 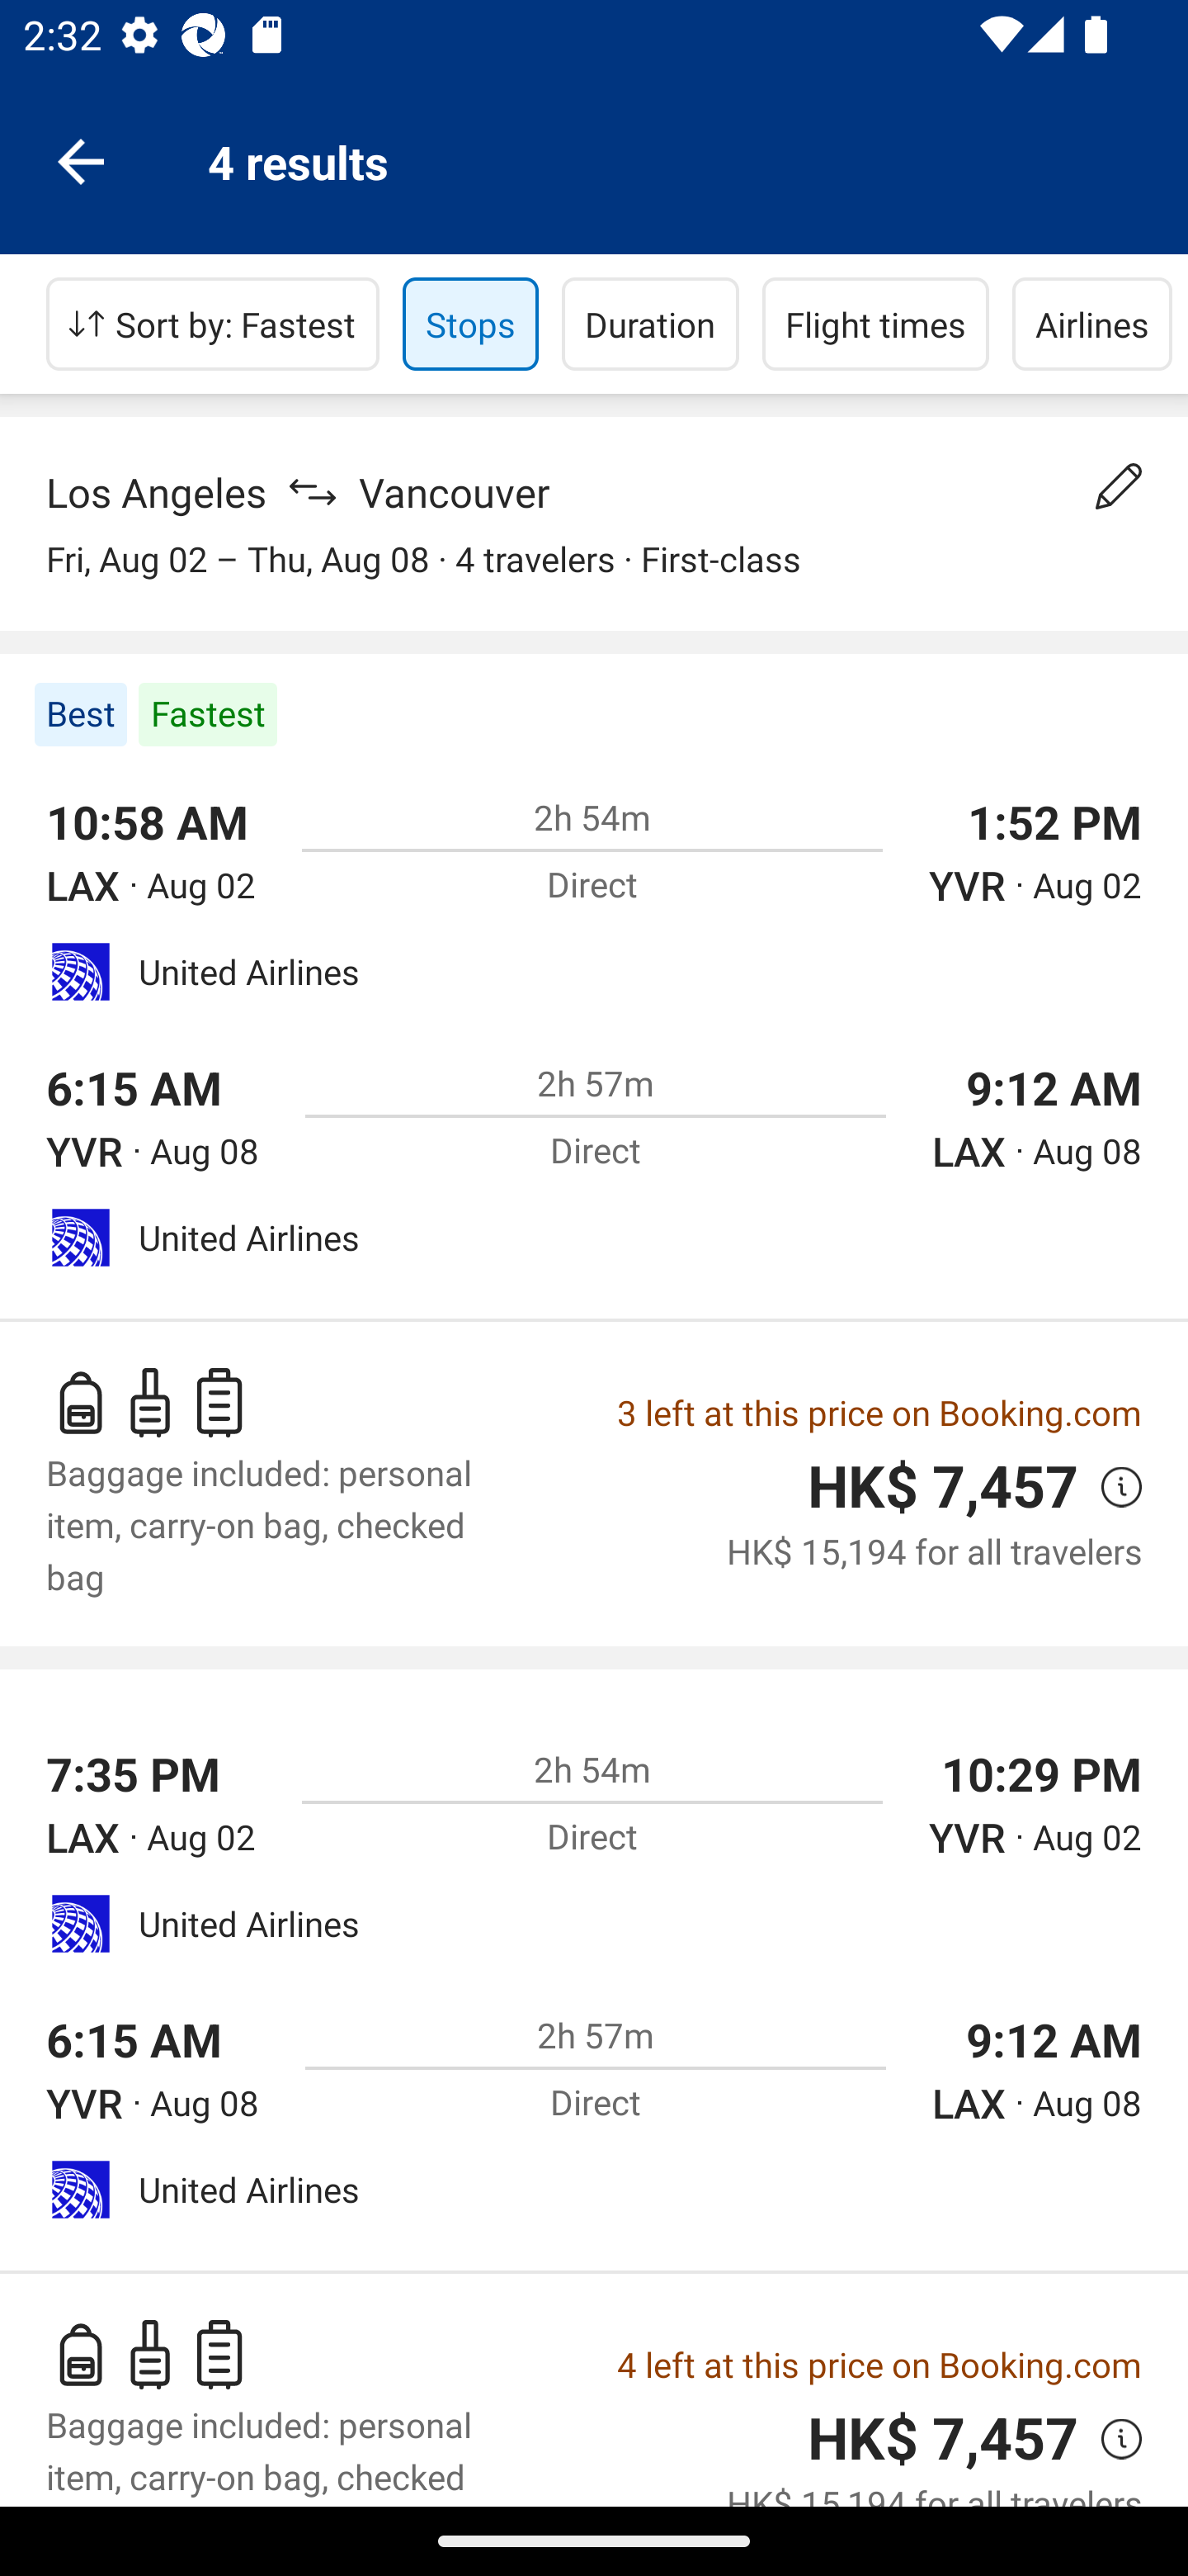 I want to click on Flight times, so click(x=876, y=324).